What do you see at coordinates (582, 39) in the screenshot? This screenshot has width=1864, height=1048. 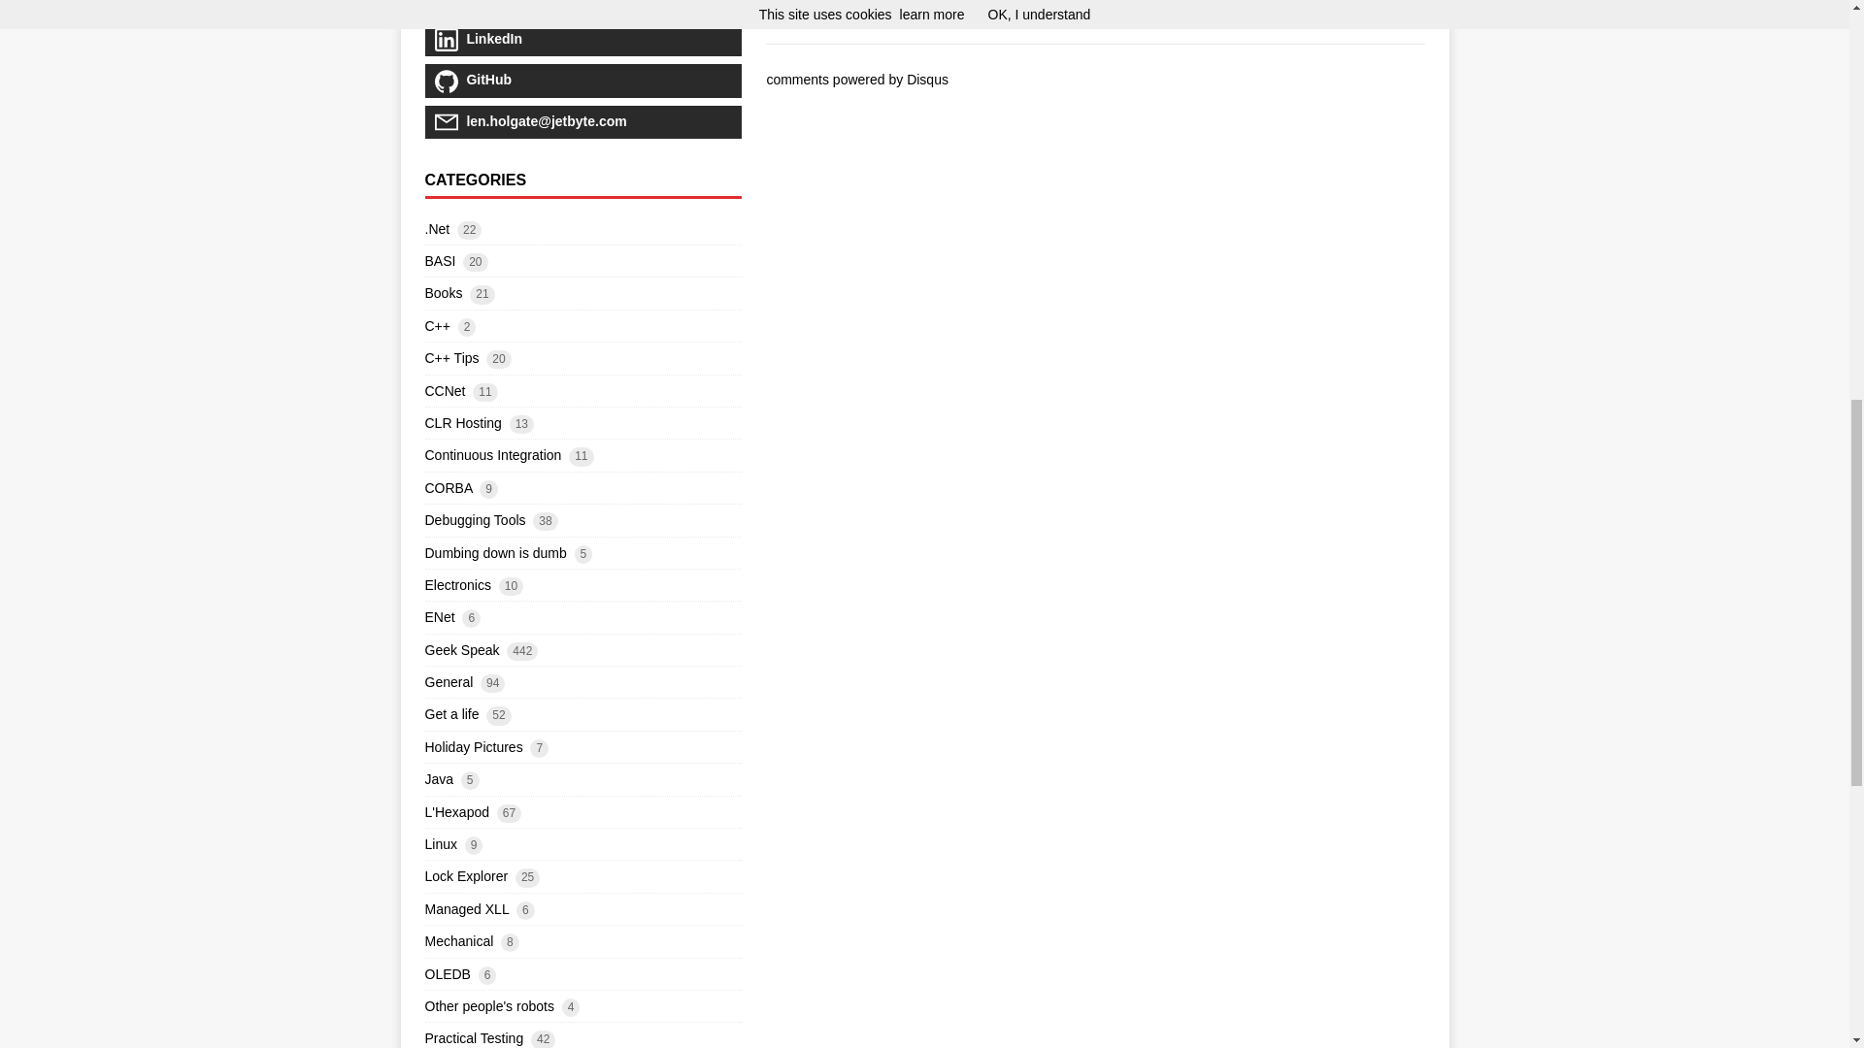 I see `LinkedIn` at bounding box center [582, 39].